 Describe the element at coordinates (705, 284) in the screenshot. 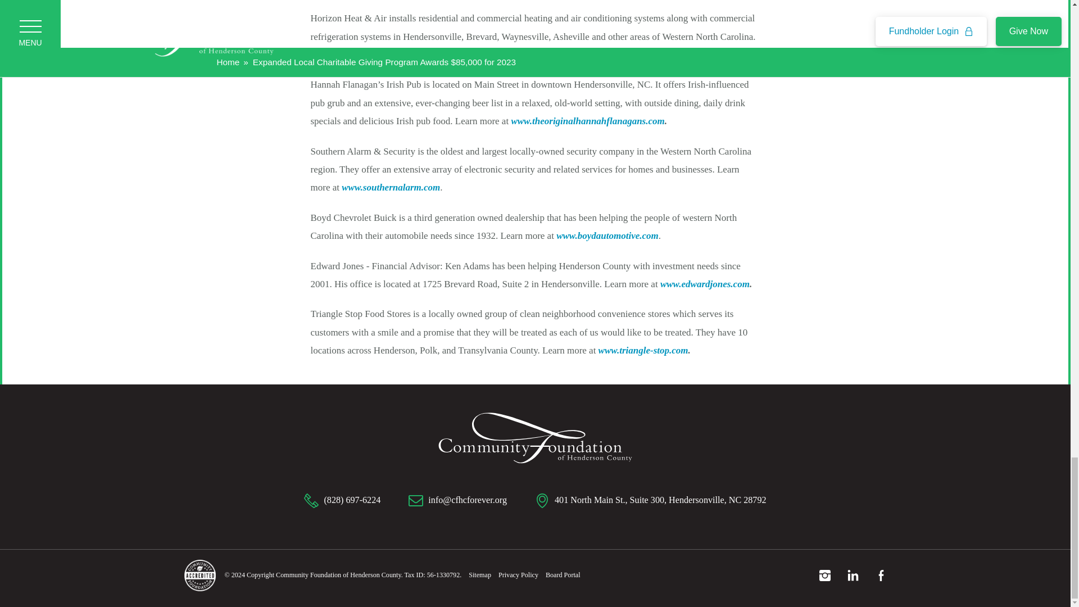

I see `www.edwardjones.com` at that location.